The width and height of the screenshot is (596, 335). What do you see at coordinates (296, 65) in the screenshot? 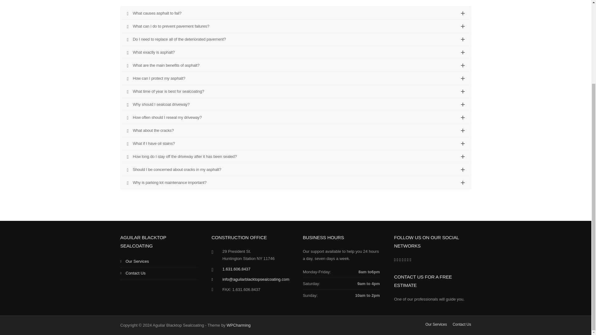
I see `What are the main benefits of asphalt?` at bounding box center [296, 65].